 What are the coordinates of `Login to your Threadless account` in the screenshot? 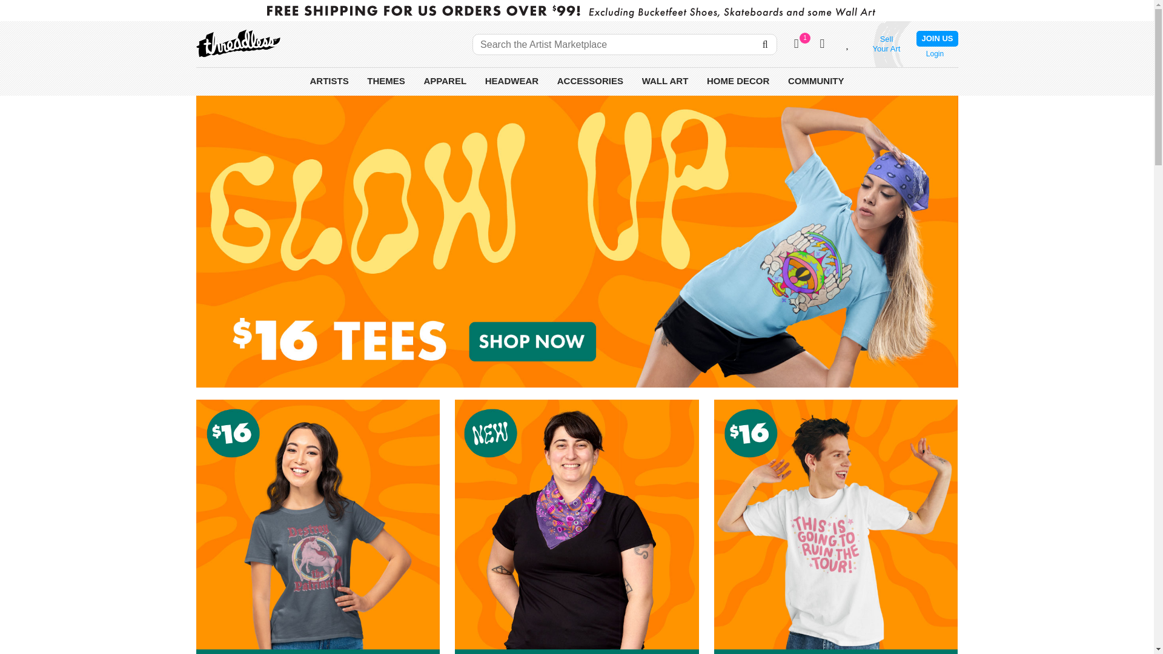 It's located at (971, 64).